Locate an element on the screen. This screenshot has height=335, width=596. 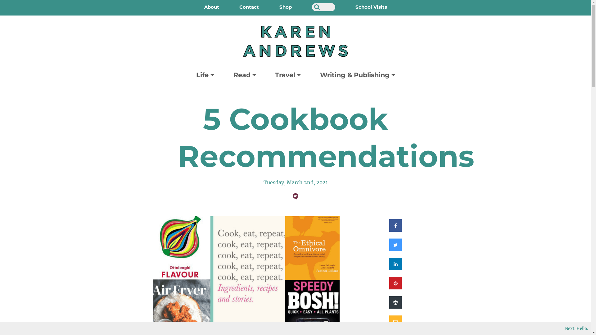
Writing & Publishing is located at coordinates (358, 75).